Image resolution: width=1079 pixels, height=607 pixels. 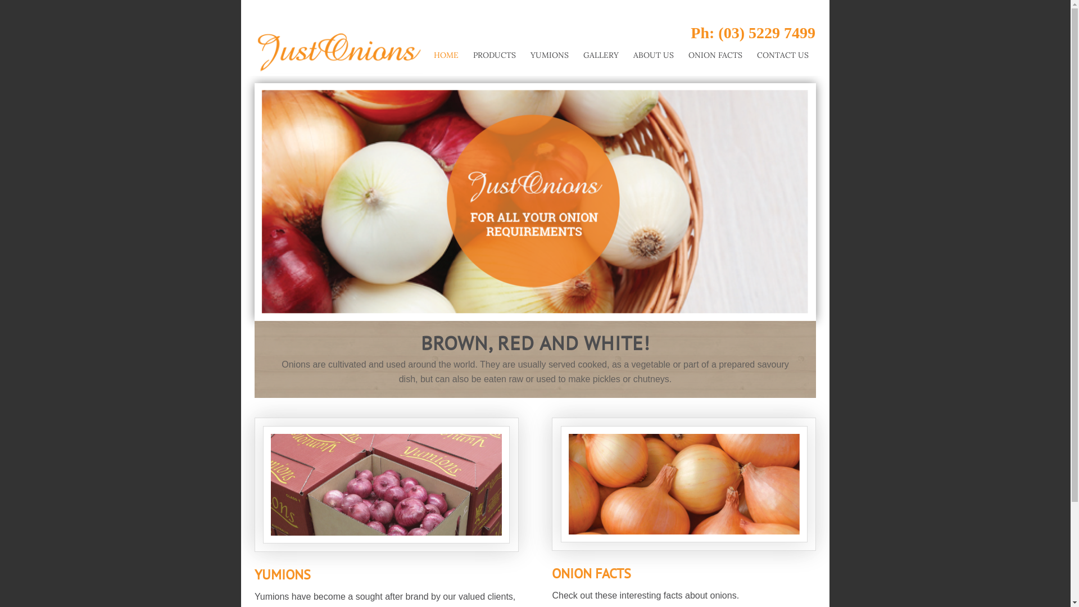 I want to click on home-banner, so click(x=535, y=202).